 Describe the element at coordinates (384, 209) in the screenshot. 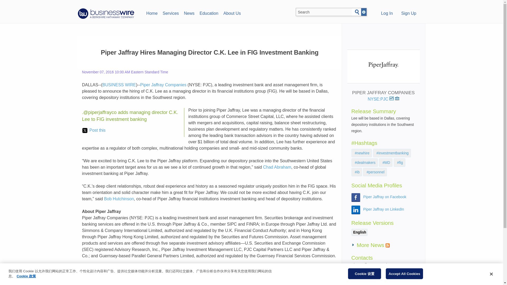

I see `Piper Jaffray on LinkedIn` at that location.